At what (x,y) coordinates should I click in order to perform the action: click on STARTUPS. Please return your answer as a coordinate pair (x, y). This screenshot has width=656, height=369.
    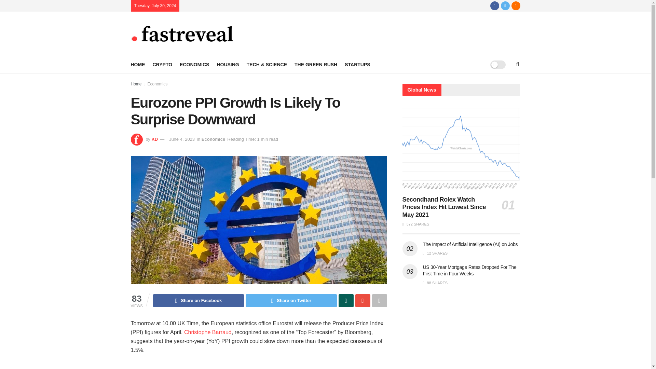
    Looking at the image, I should click on (357, 64).